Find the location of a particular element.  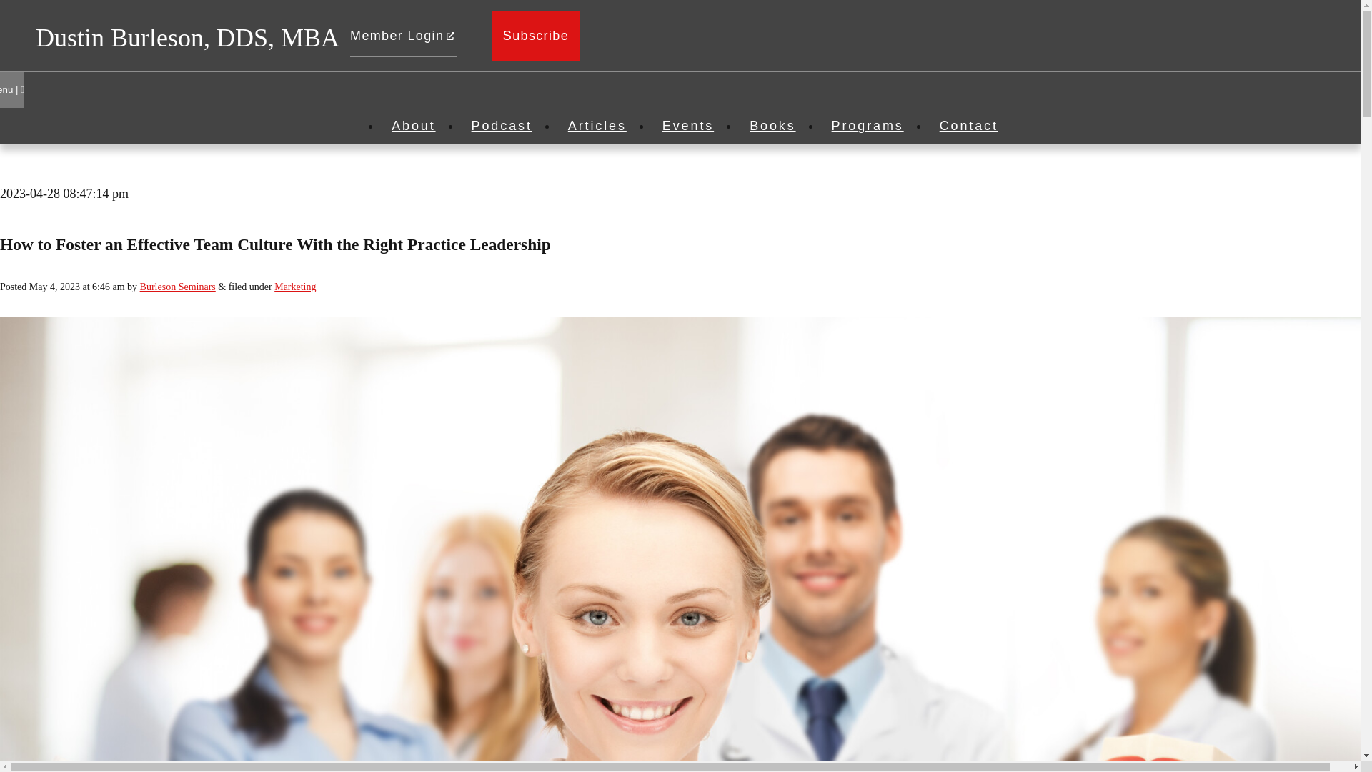

Posts by Burleson Seminars is located at coordinates (177, 287).